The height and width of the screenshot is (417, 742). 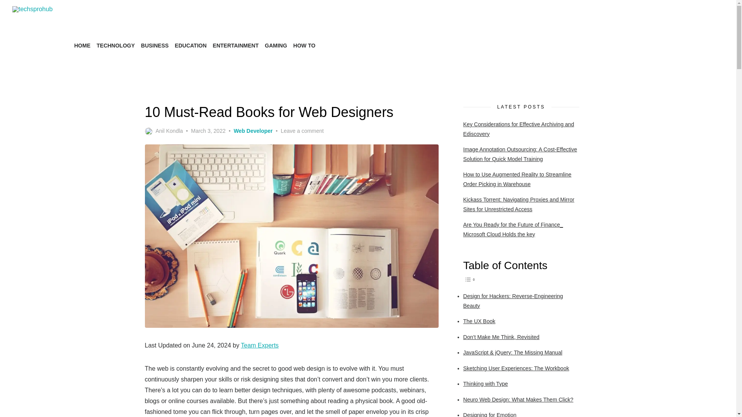 What do you see at coordinates (208, 131) in the screenshot?
I see `March 3, 2022` at bounding box center [208, 131].